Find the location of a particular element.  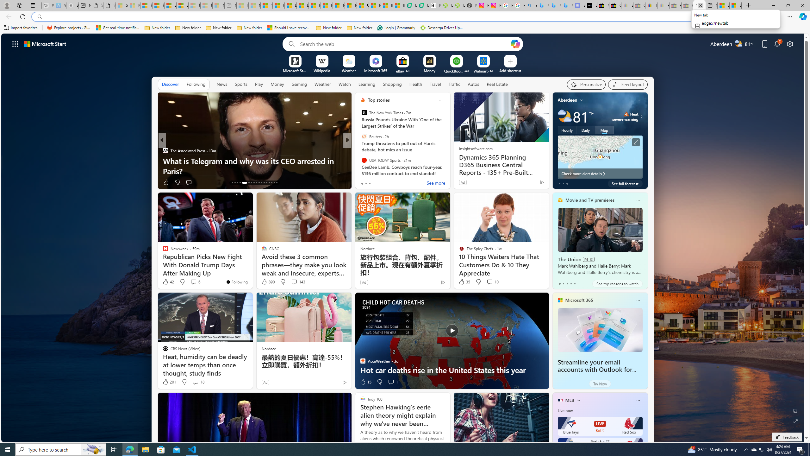

AutomationID: tab-23 is located at coordinates (261, 183).